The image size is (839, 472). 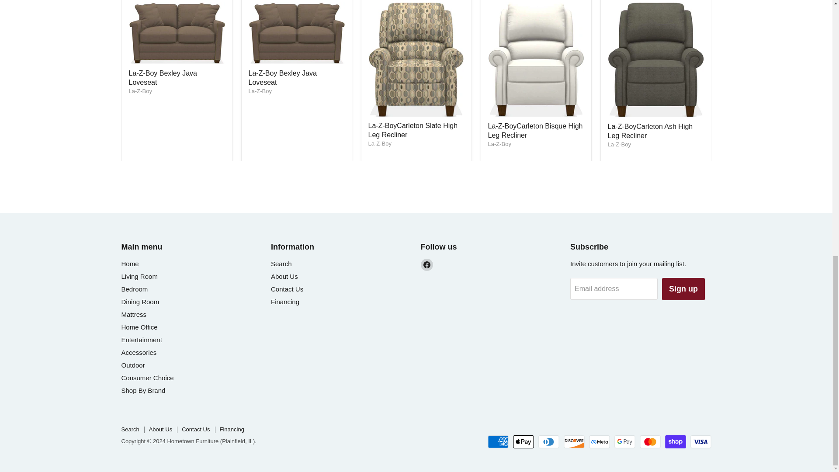 I want to click on Facebook, so click(x=426, y=264).